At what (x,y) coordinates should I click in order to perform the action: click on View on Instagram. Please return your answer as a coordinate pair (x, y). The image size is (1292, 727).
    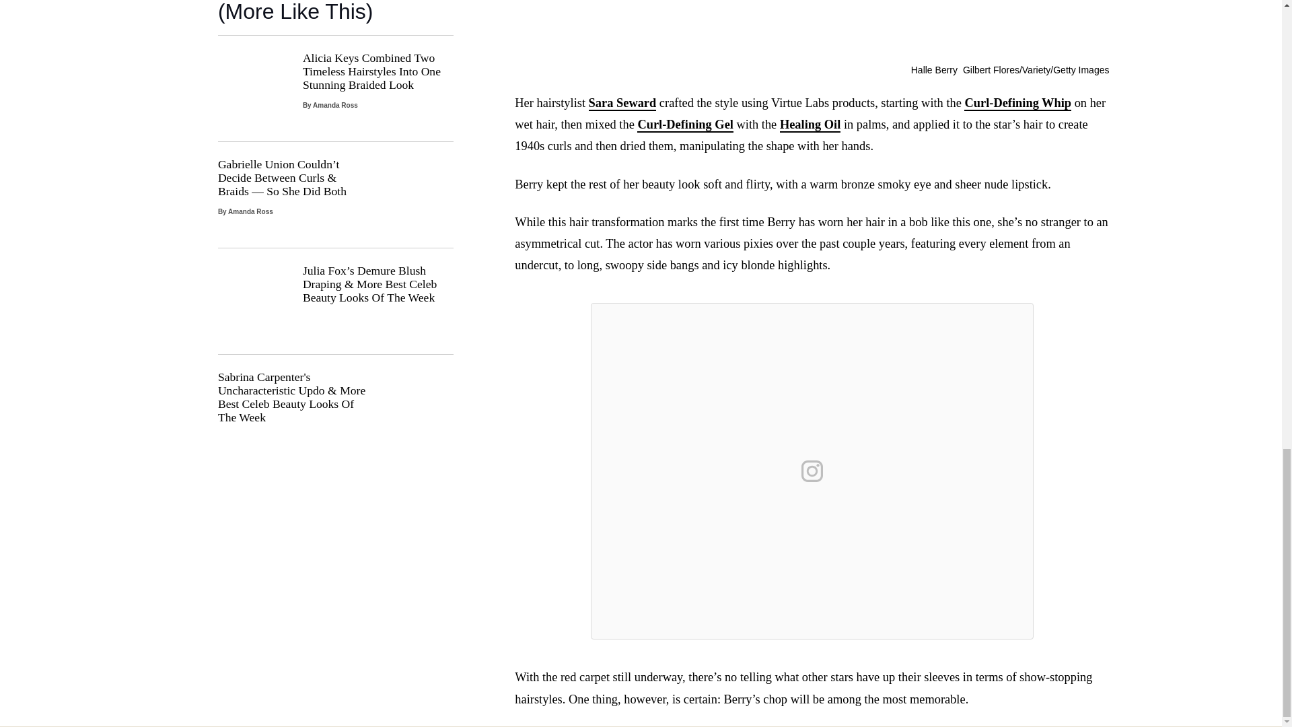
    Looking at the image, I should click on (812, 471).